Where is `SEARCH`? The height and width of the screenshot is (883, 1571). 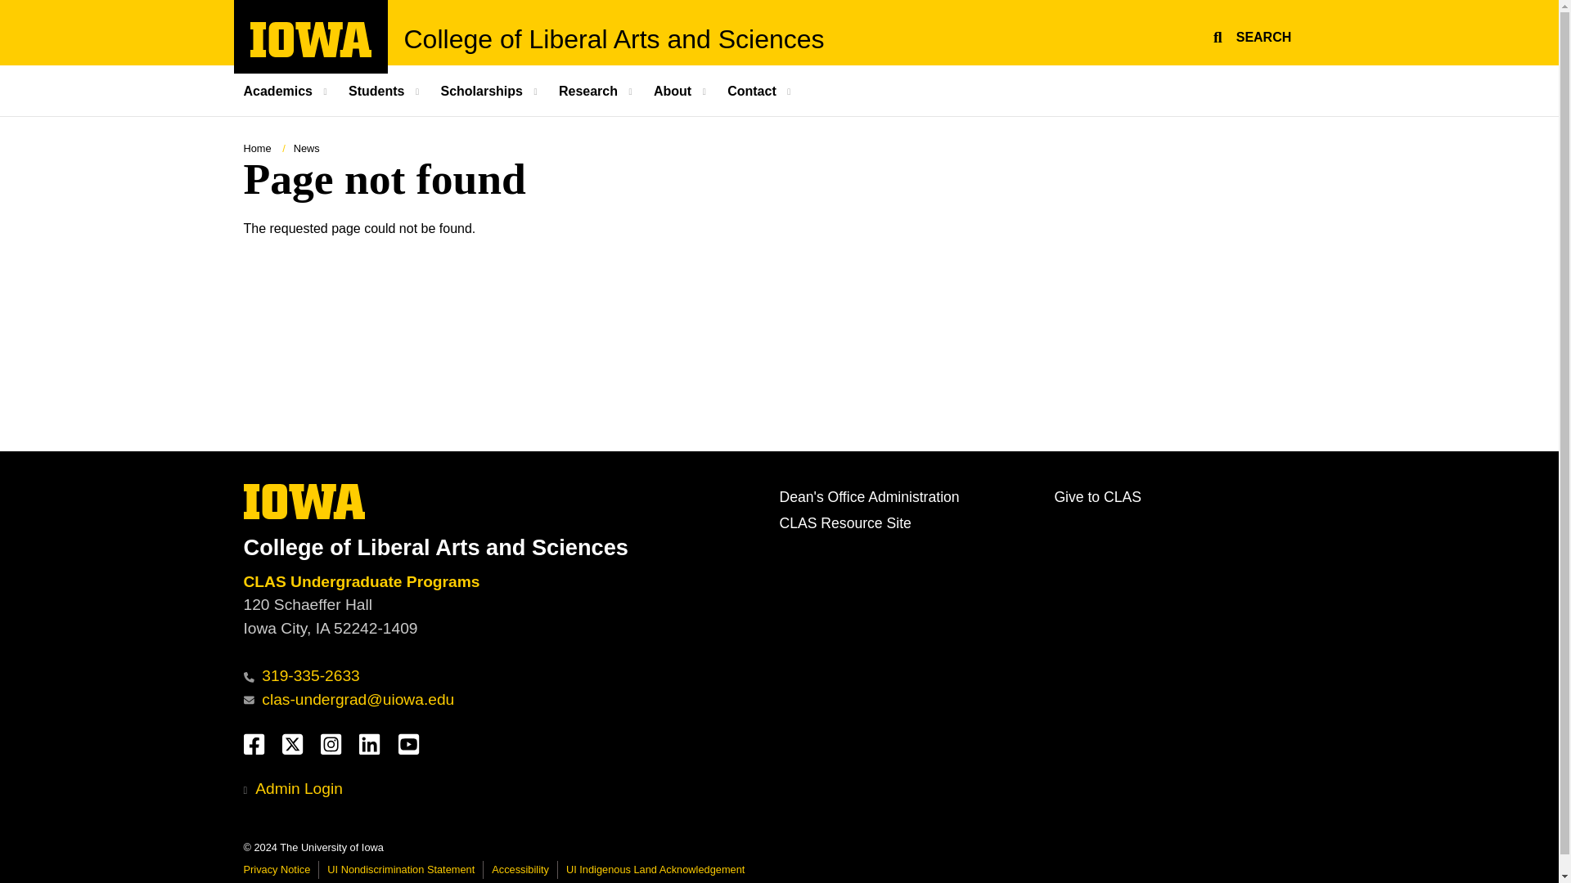 SEARCH is located at coordinates (288, 90).